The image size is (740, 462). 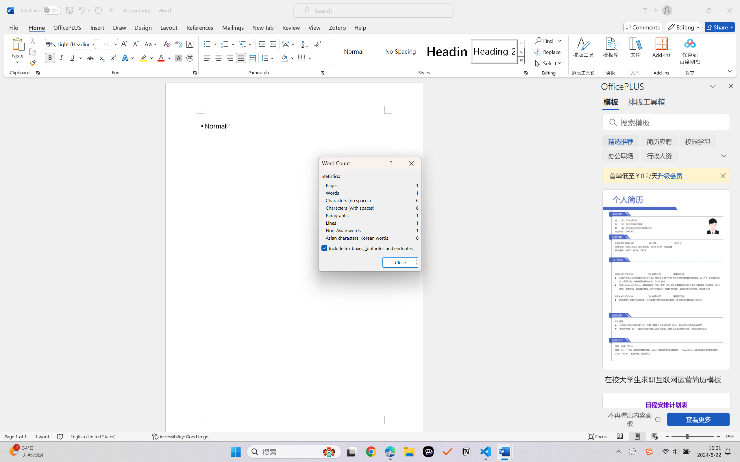 What do you see at coordinates (370, 436) in the screenshot?
I see `Class: MsoCommandBar` at bounding box center [370, 436].